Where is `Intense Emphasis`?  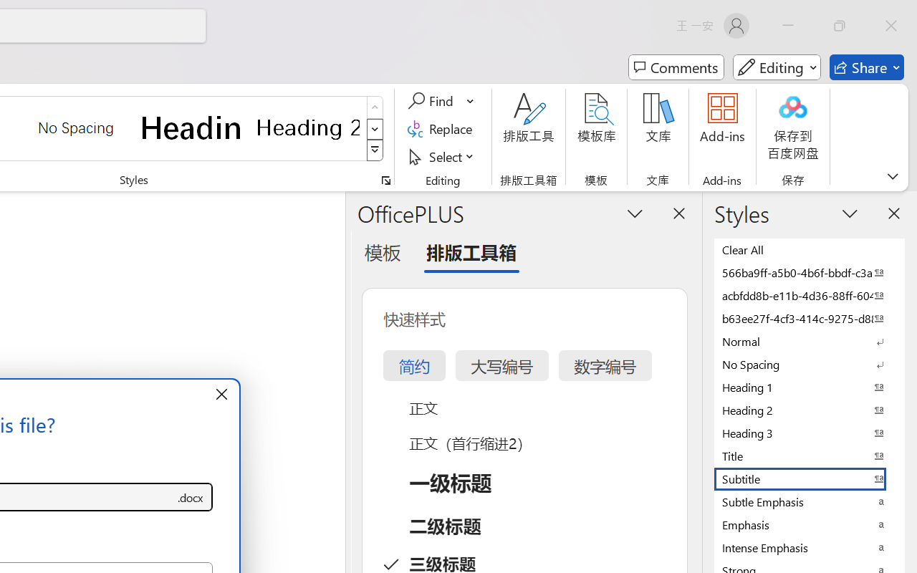
Intense Emphasis is located at coordinates (810, 547).